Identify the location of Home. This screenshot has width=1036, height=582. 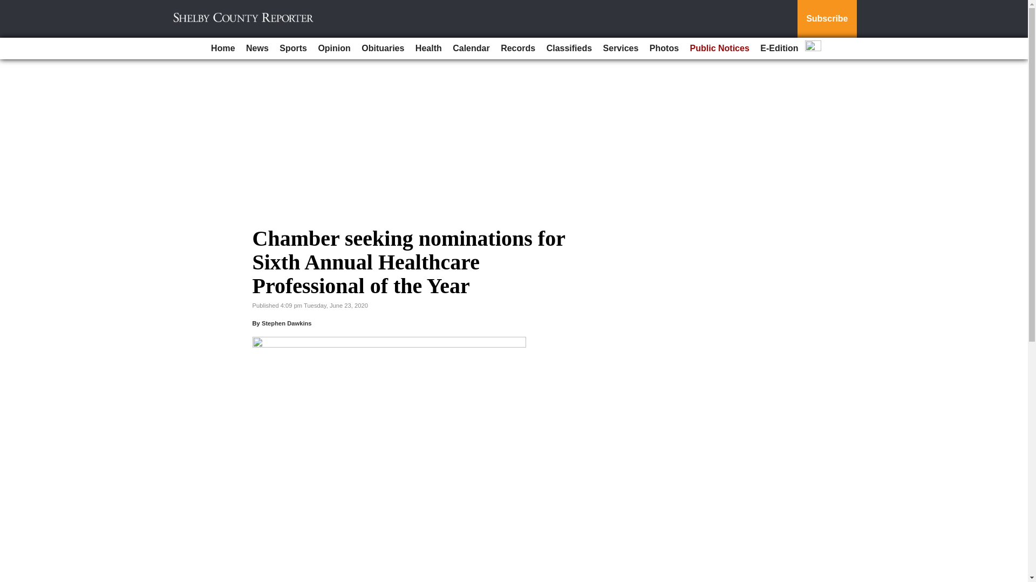
(222, 48).